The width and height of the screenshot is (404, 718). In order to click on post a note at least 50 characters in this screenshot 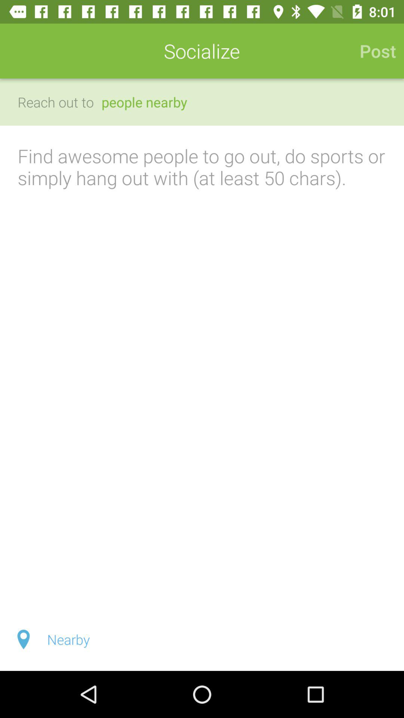, I will do `click(202, 367)`.